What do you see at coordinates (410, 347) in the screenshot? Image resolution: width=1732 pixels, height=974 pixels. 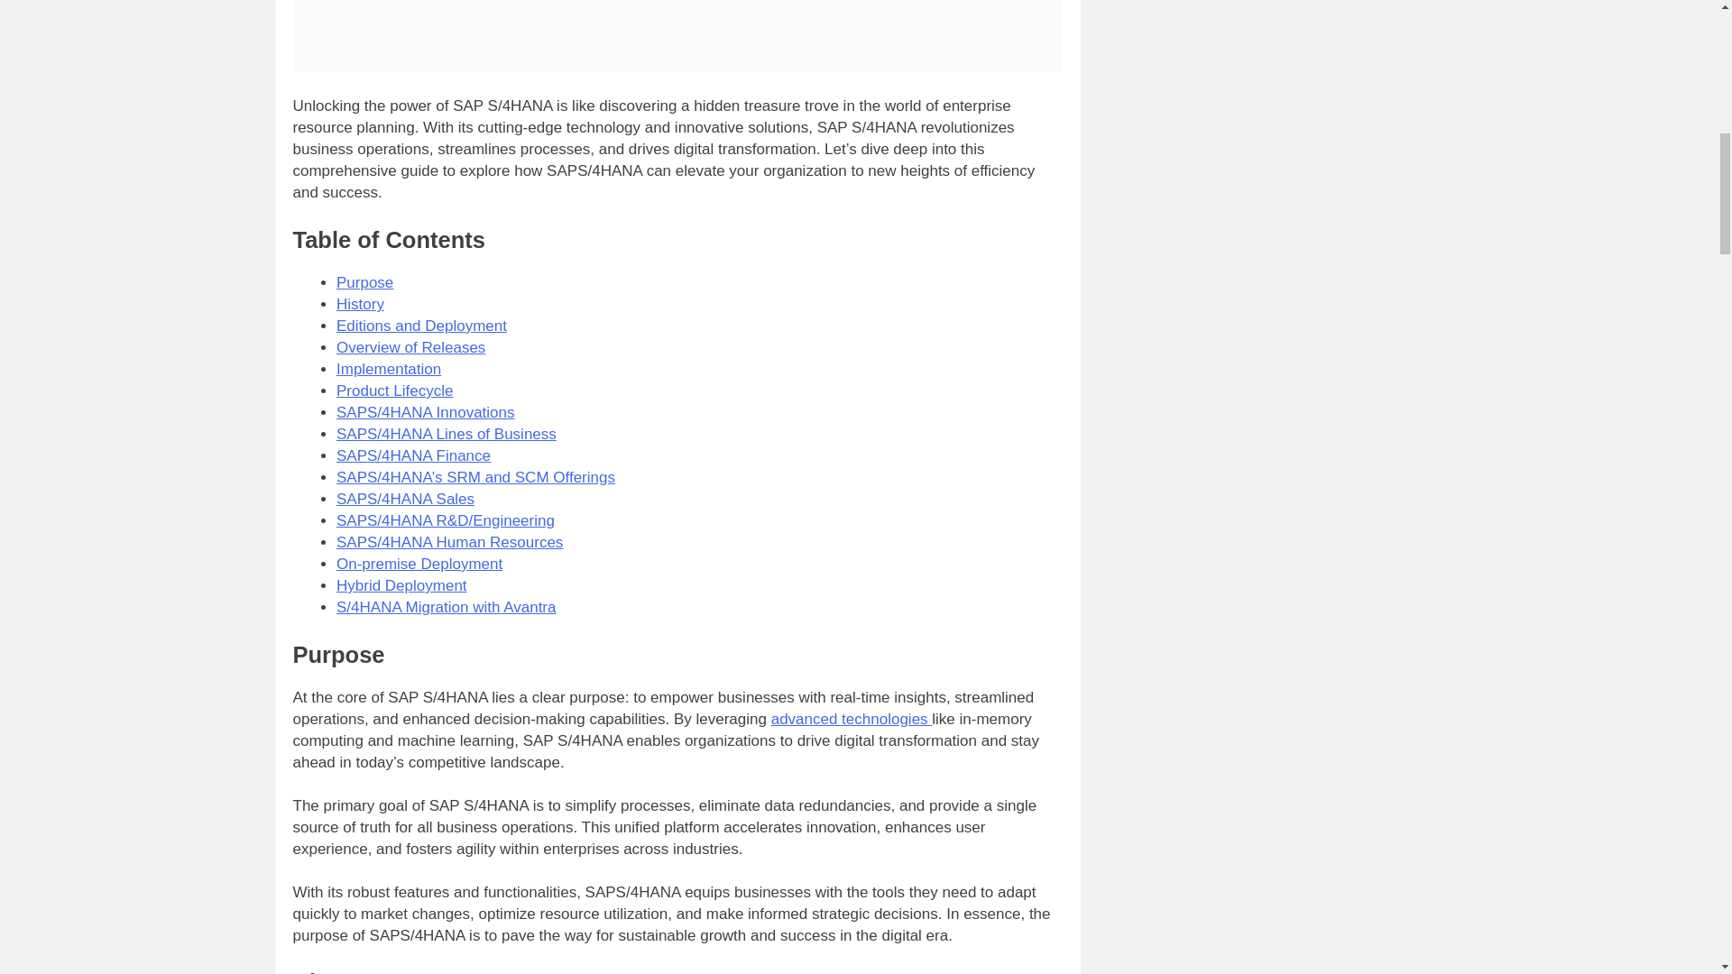 I see `Overview of Releases` at bounding box center [410, 347].